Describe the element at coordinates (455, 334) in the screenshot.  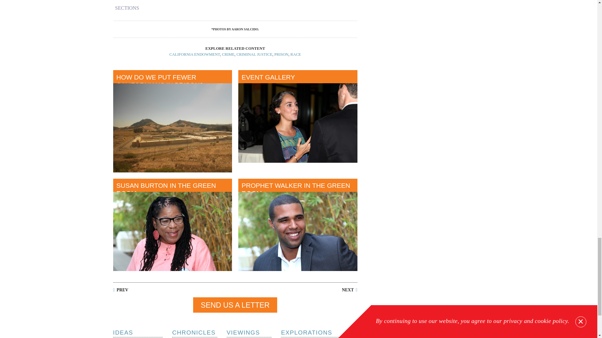
I see `About` at that location.